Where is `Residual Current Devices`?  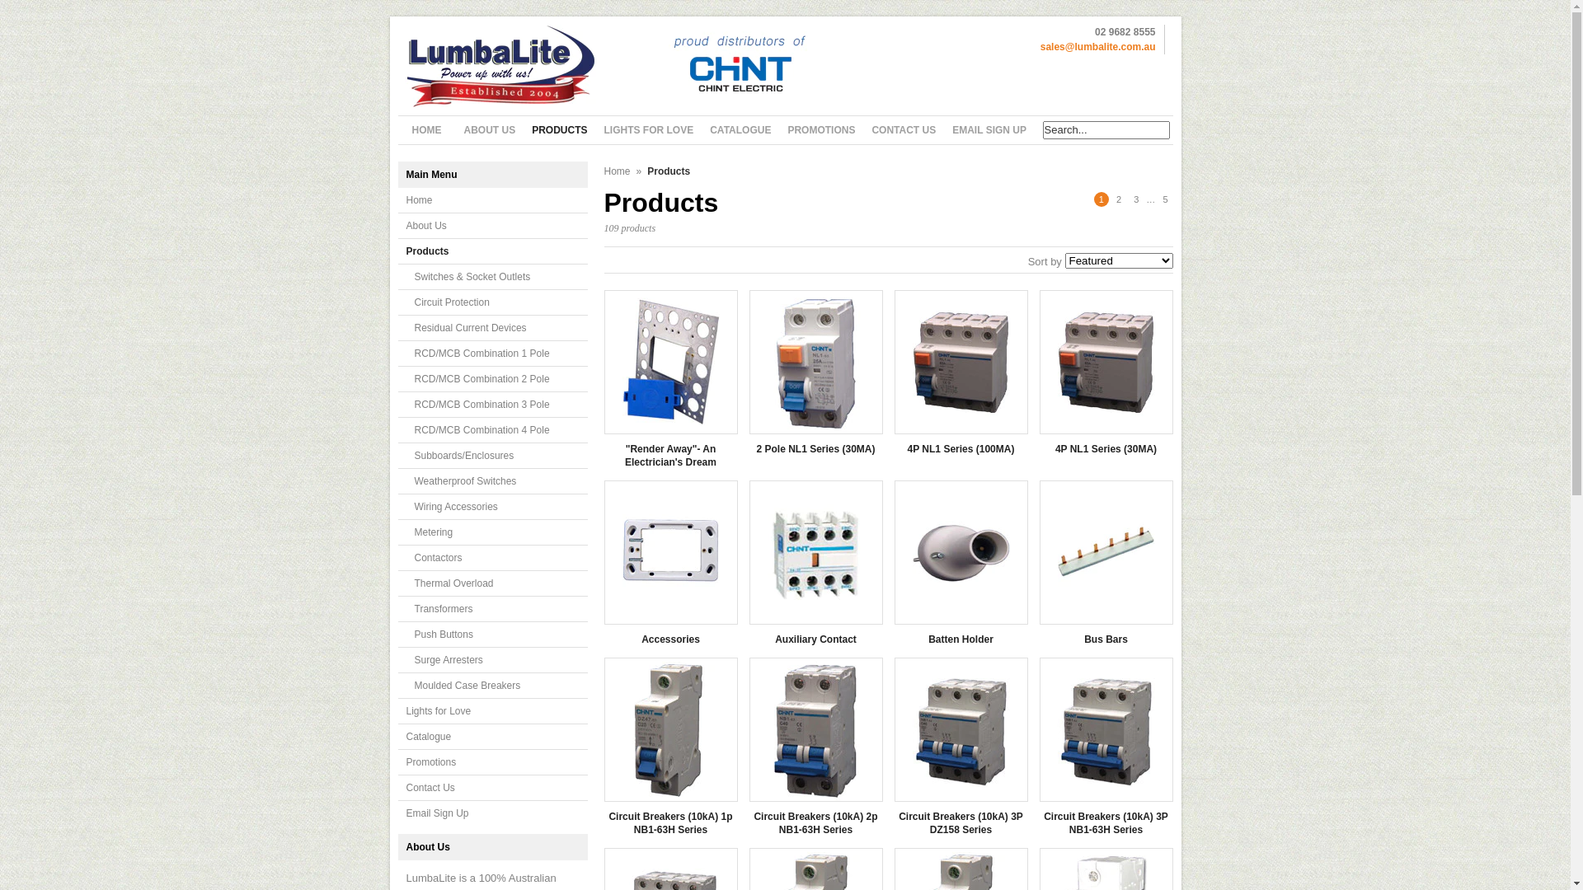 Residual Current Devices is located at coordinates (492, 328).